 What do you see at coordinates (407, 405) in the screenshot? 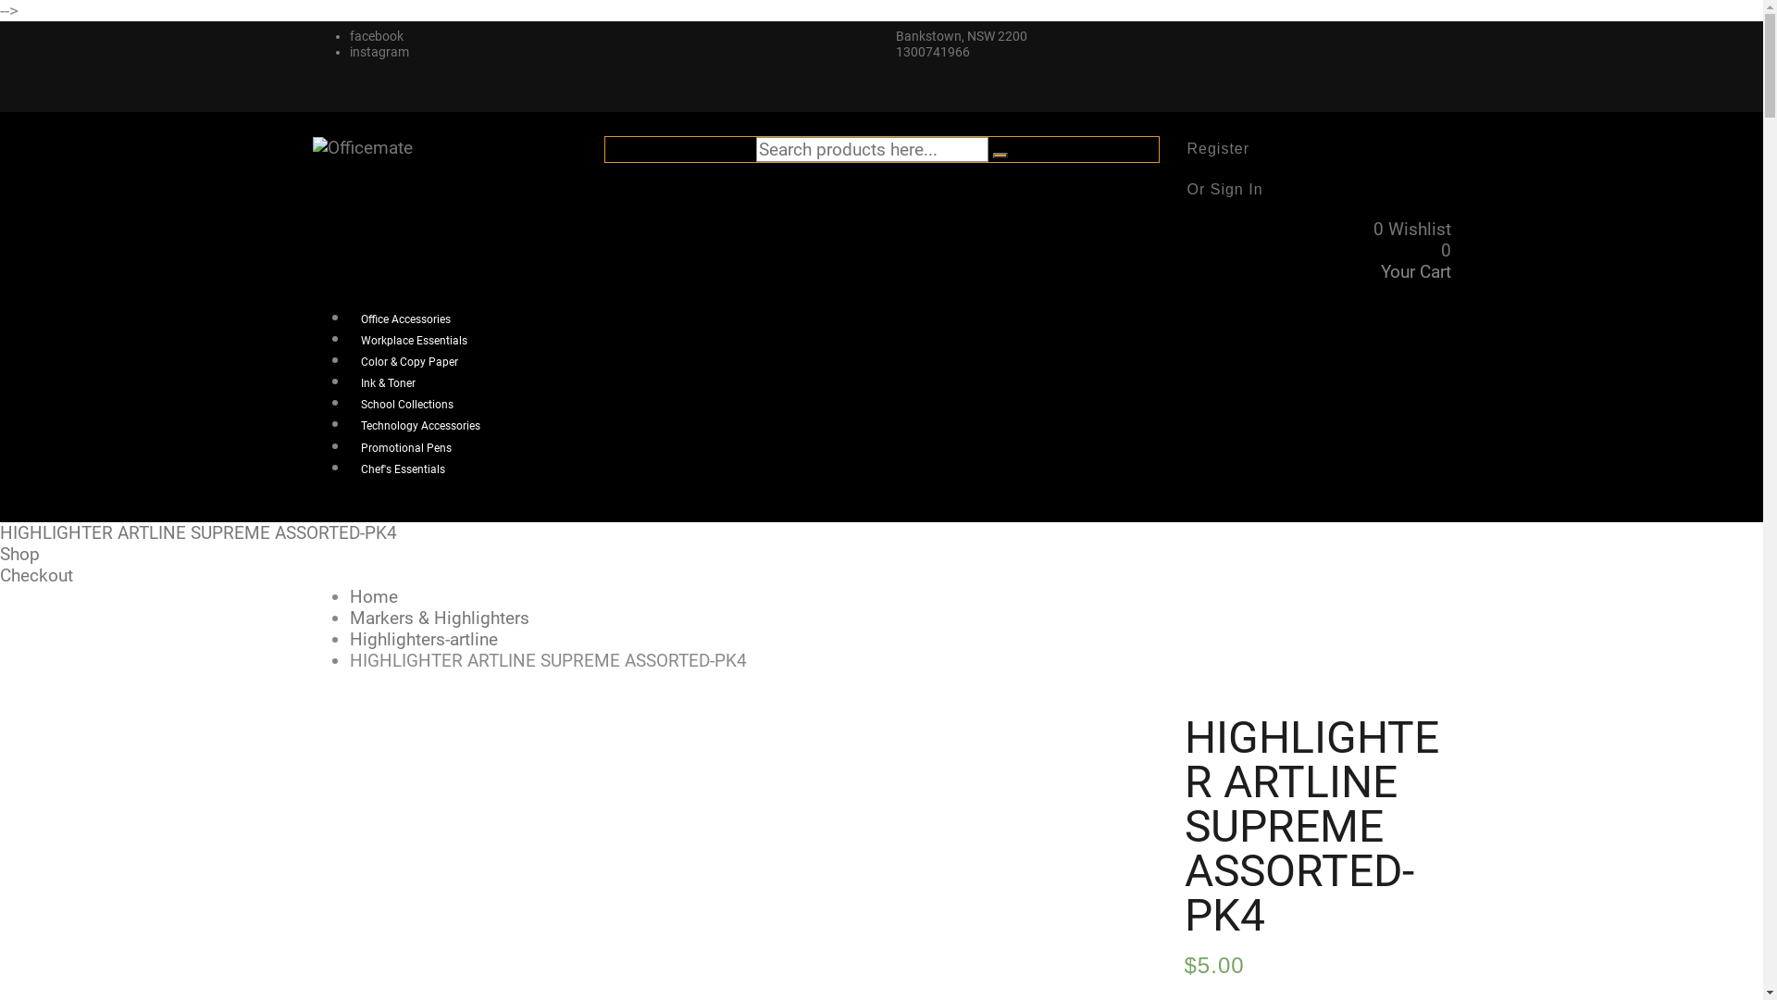
I see `School Collections` at bounding box center [407, 405].